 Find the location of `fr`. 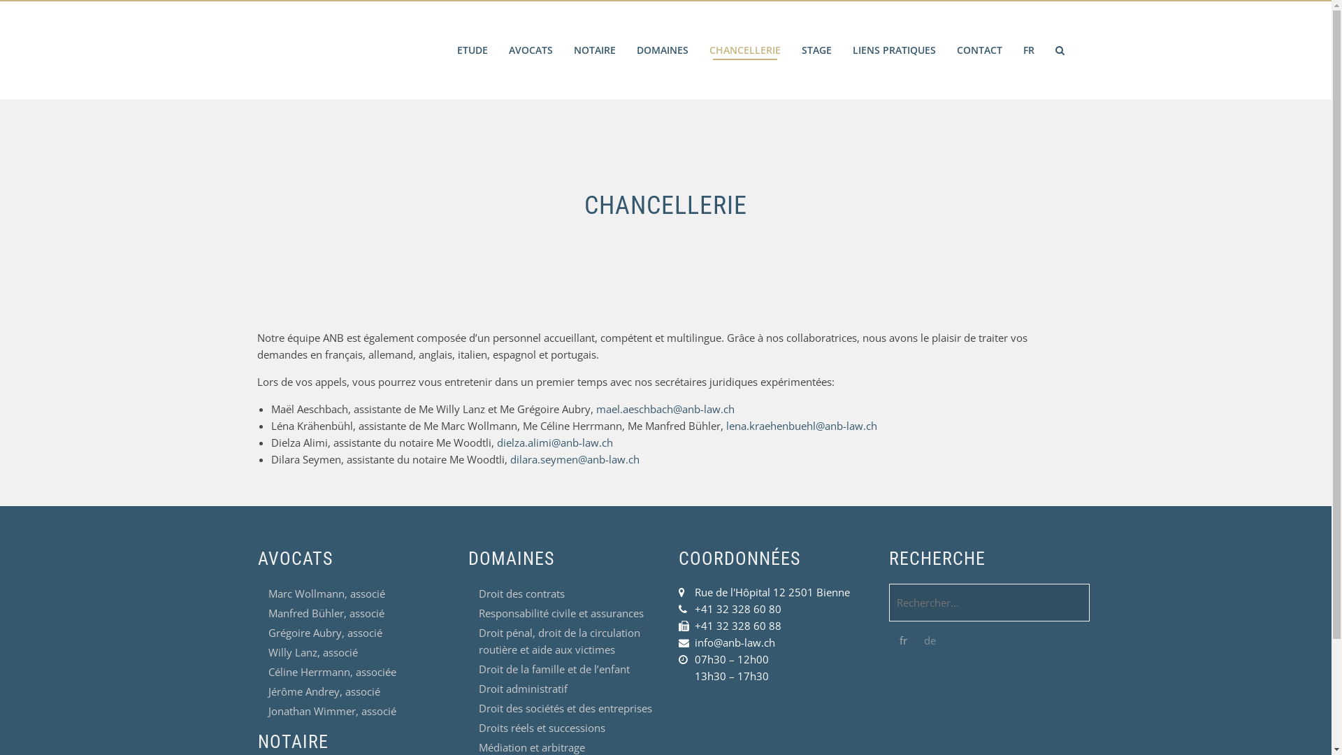

fr is located at coordinates (903, 640).